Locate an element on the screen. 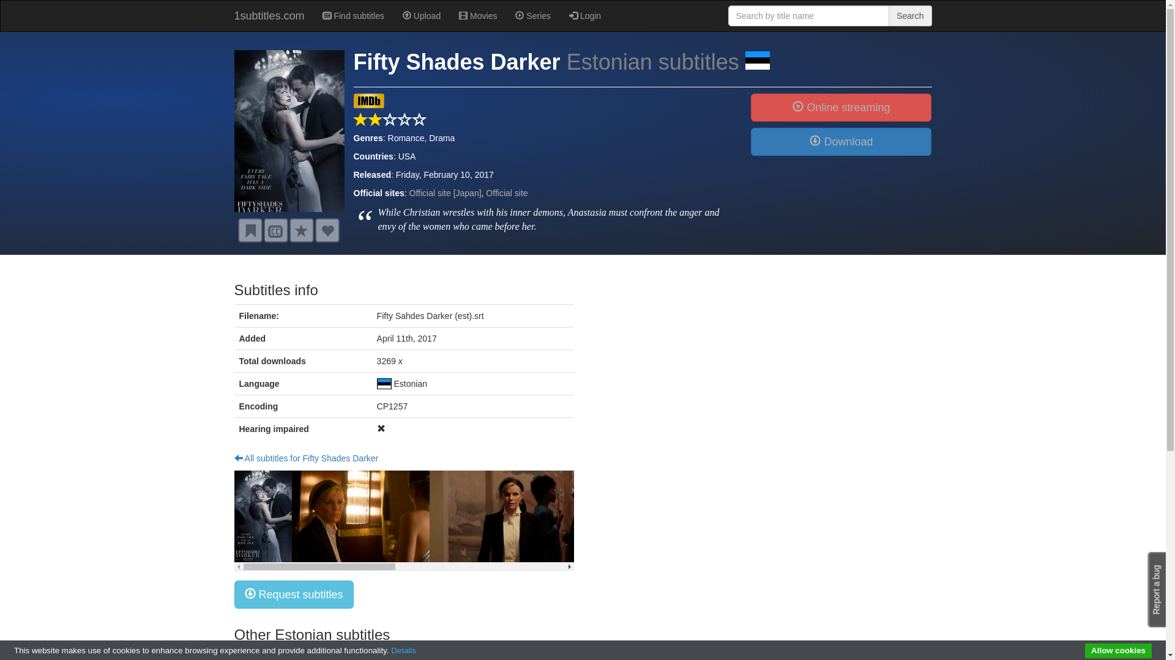 Image resolution: width=1175 pixels, height=660 pixels. Request subtitles is located at coordinates (294, 595).